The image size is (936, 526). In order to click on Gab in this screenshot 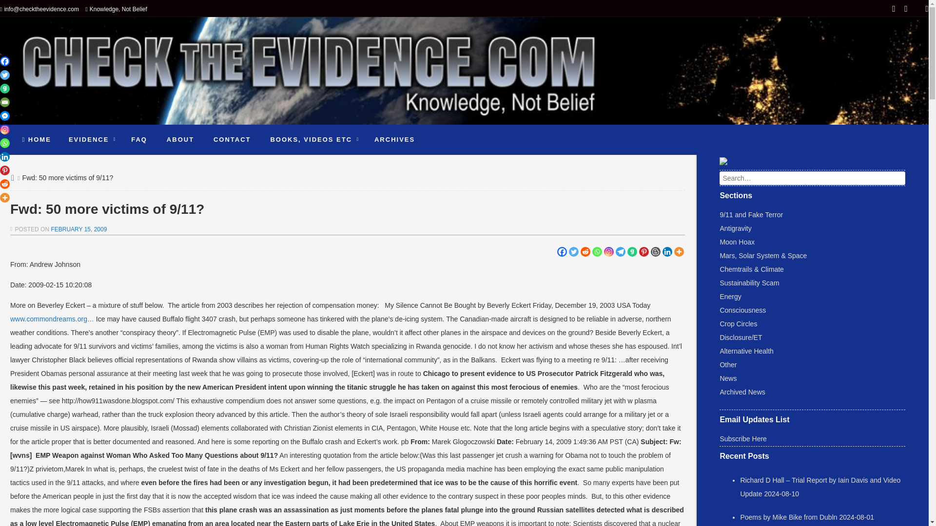, I will do `click(632, 251)`.